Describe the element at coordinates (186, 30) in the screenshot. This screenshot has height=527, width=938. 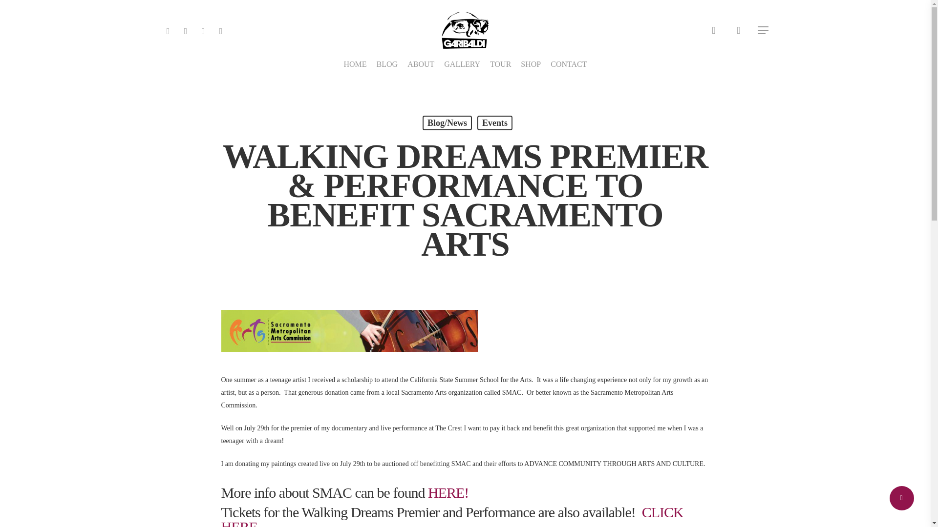
I see `FACEBOOK` at that location.